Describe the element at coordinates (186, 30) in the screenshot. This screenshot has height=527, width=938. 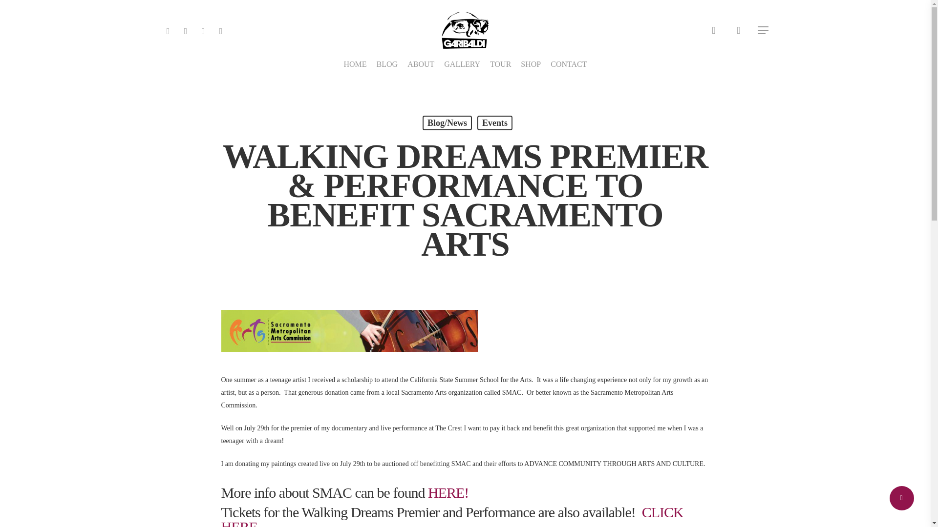
I see `FACEBOOK` at that location.